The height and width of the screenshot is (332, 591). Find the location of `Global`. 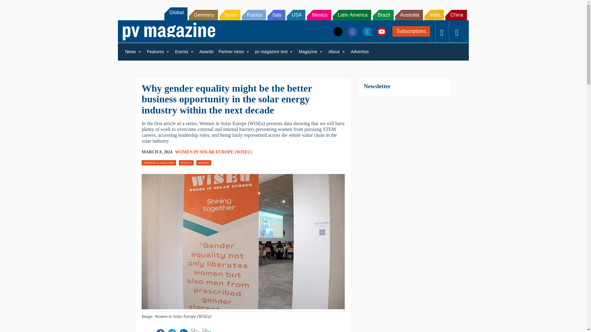

Global is located at coordinates (175, 14).